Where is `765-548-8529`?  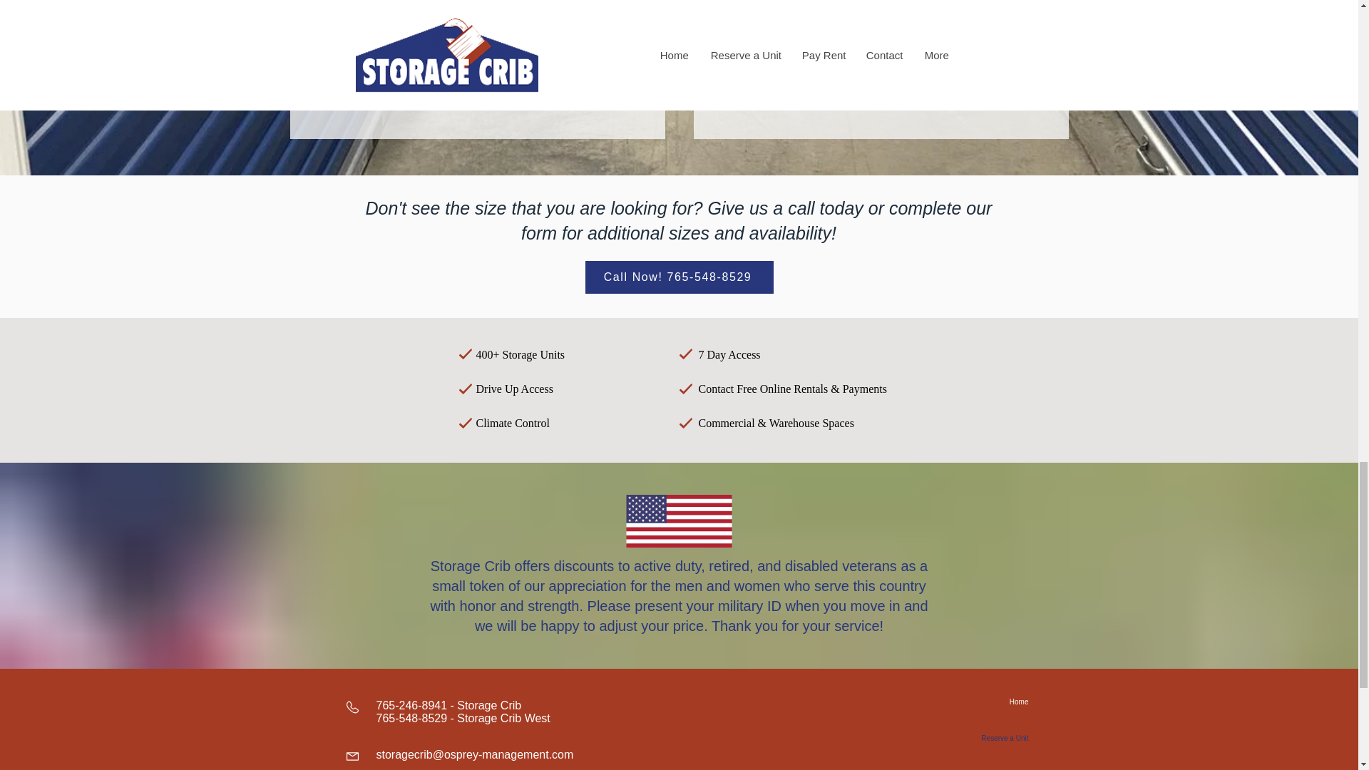
765-548-8529 is located at coordinates (412, 719).